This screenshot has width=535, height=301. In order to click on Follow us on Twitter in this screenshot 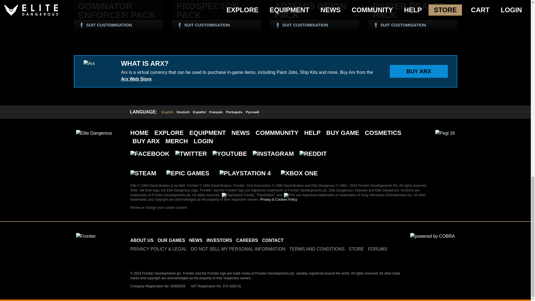, I will do `click(143, 258)`.